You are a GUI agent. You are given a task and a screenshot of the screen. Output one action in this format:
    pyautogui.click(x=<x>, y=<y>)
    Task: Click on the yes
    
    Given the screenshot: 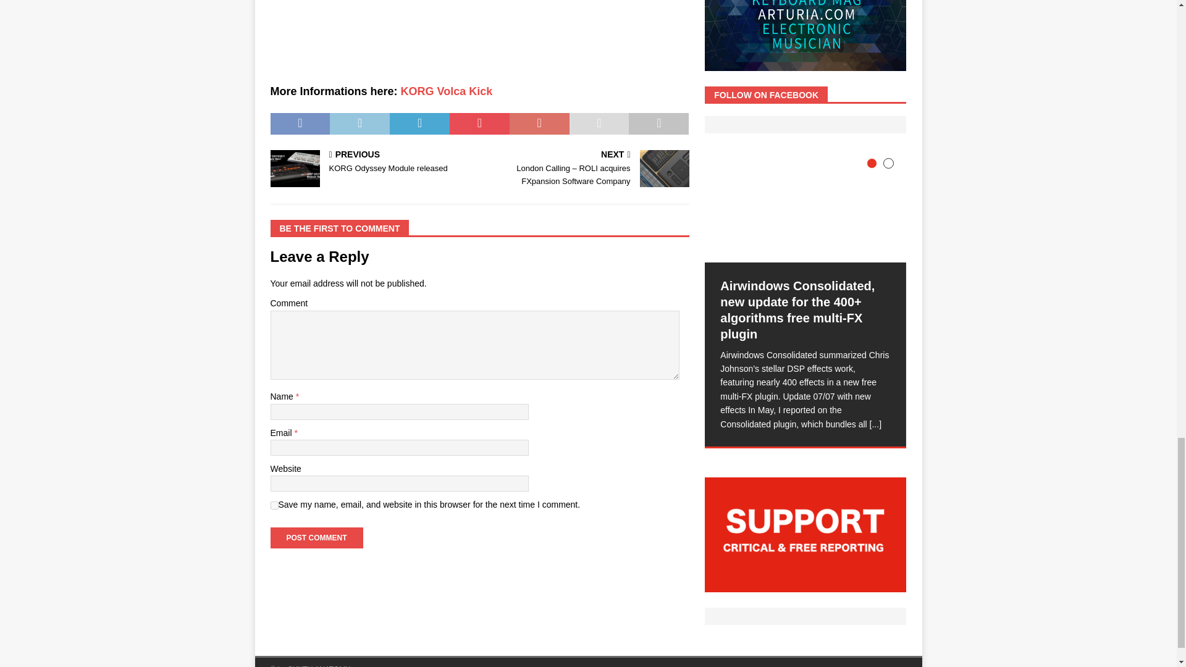 What is the action you would take?
    pyautogui.click(x=274, y=505)
    